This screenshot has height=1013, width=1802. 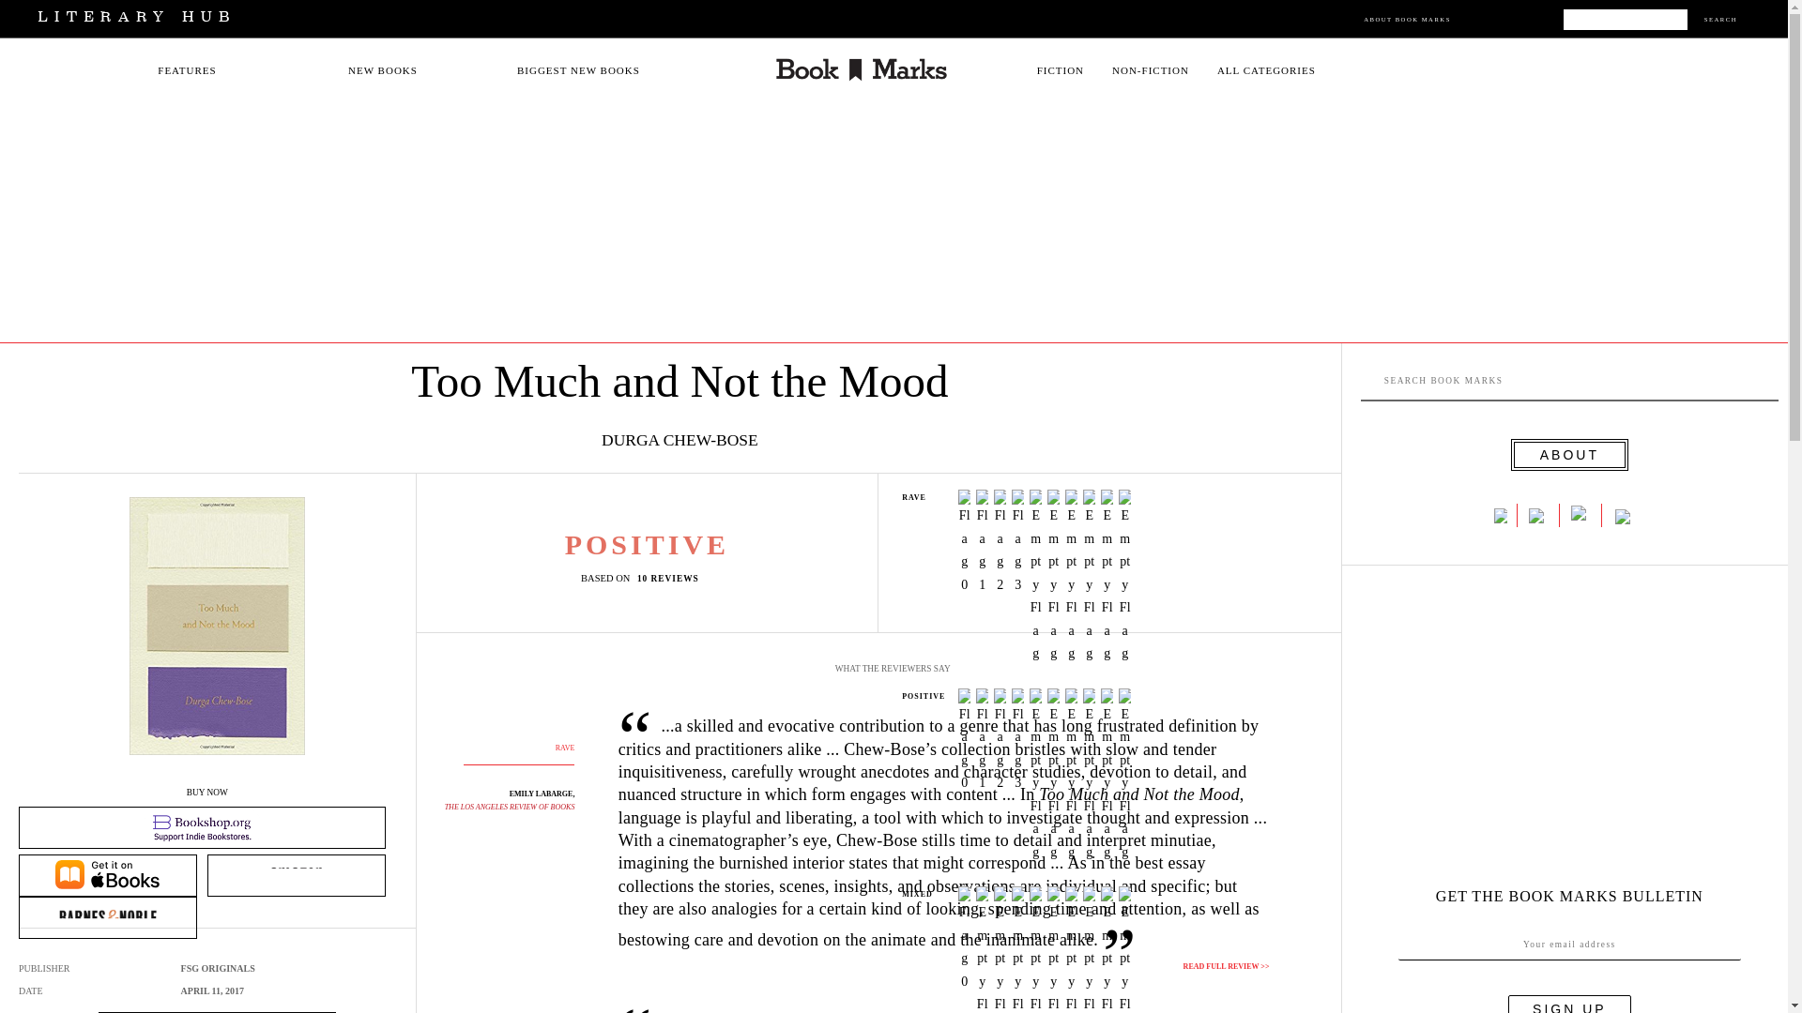 What do you see at coordinates (542, 794) in the screenshot?
I see `EMILY LABARGE,` at bounding box center [542, 794].